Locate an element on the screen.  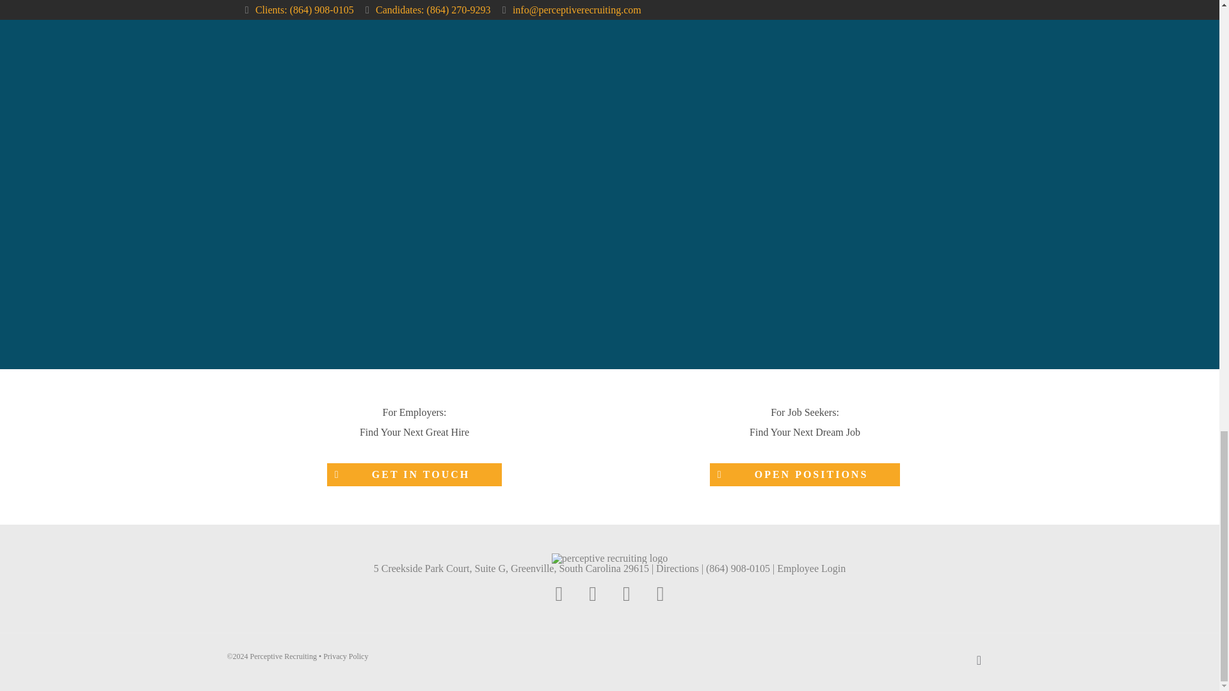
GET IN TOUCH is located at coordinates (414, 475).